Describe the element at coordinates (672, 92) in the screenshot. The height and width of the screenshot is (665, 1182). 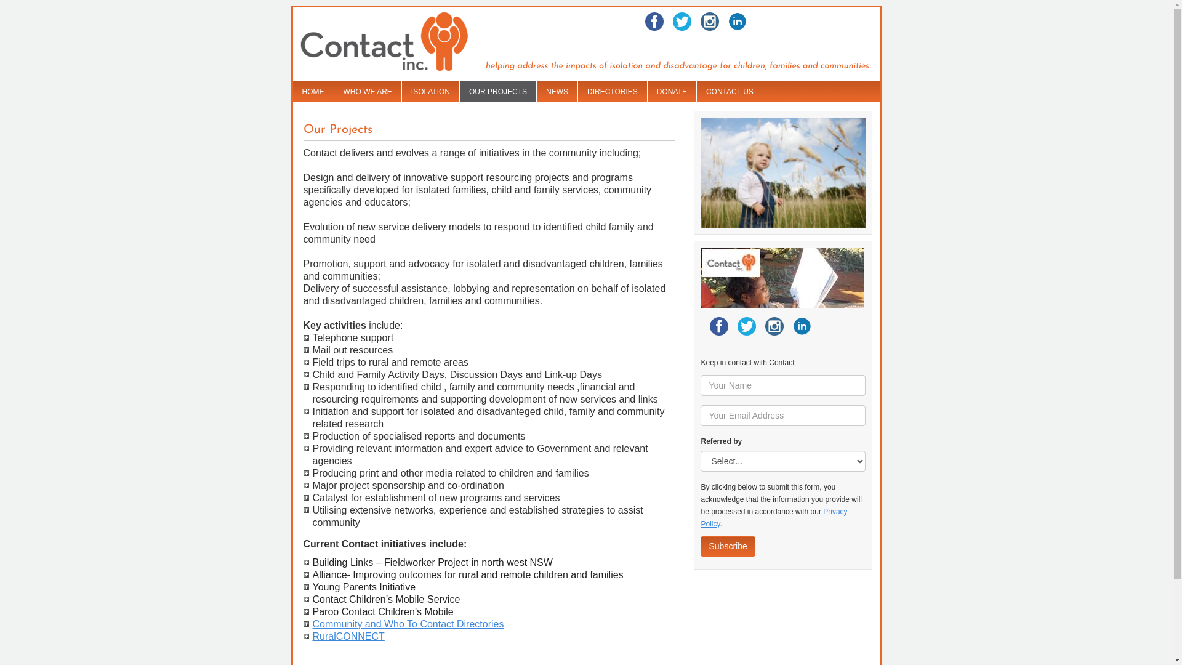
I see `DONATE` at that location.